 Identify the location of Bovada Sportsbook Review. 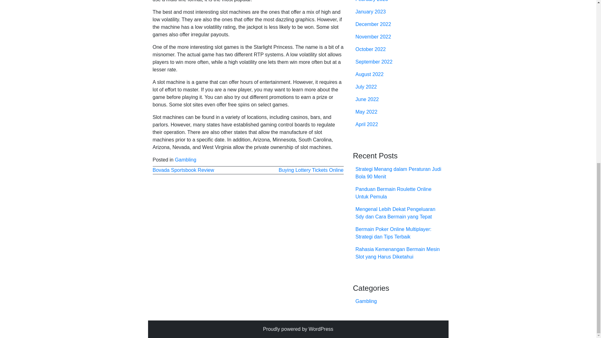
(183, 170).